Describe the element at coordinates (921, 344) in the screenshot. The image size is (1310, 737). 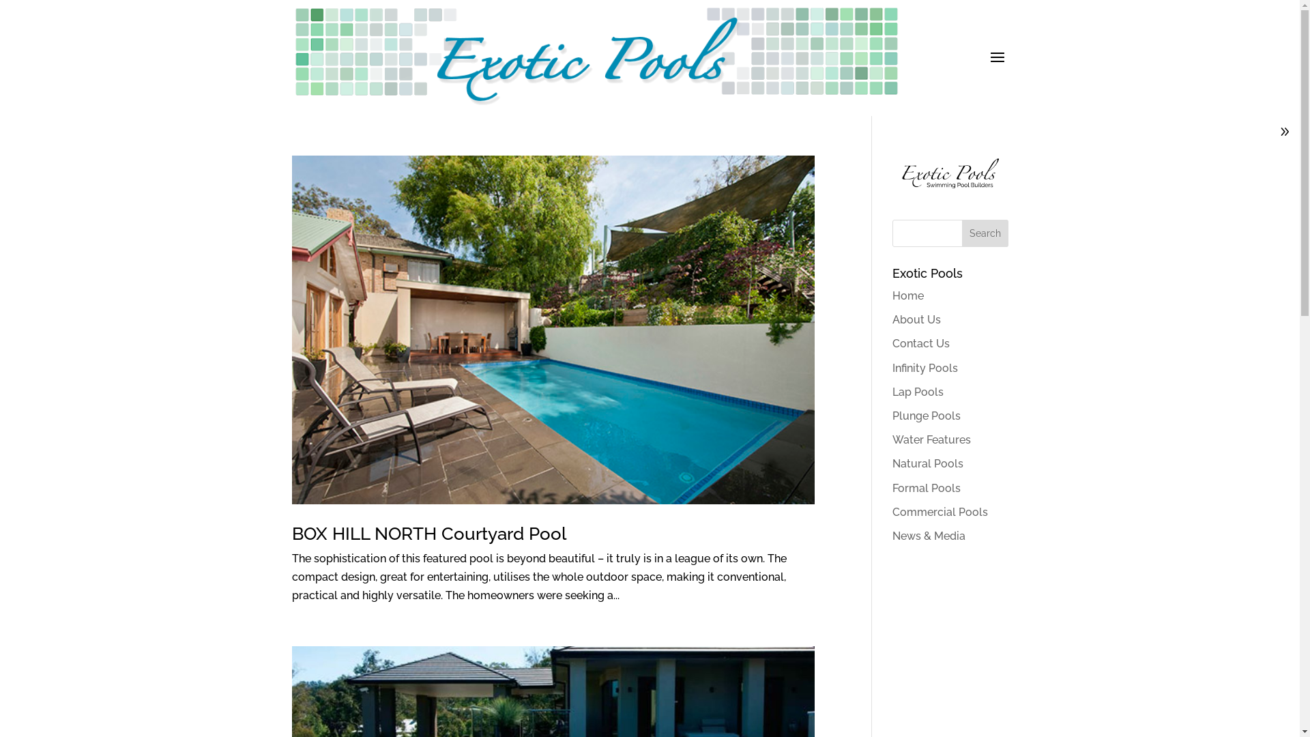
I see `Contact Us` at that location.